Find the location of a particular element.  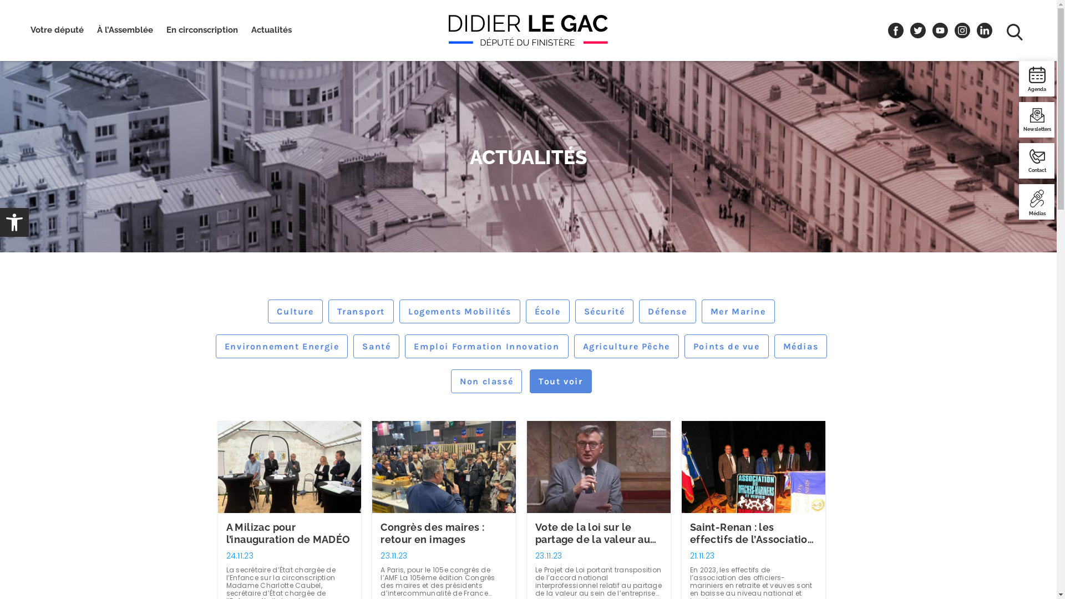

Mer Marine is located at coordinates (738, 312).